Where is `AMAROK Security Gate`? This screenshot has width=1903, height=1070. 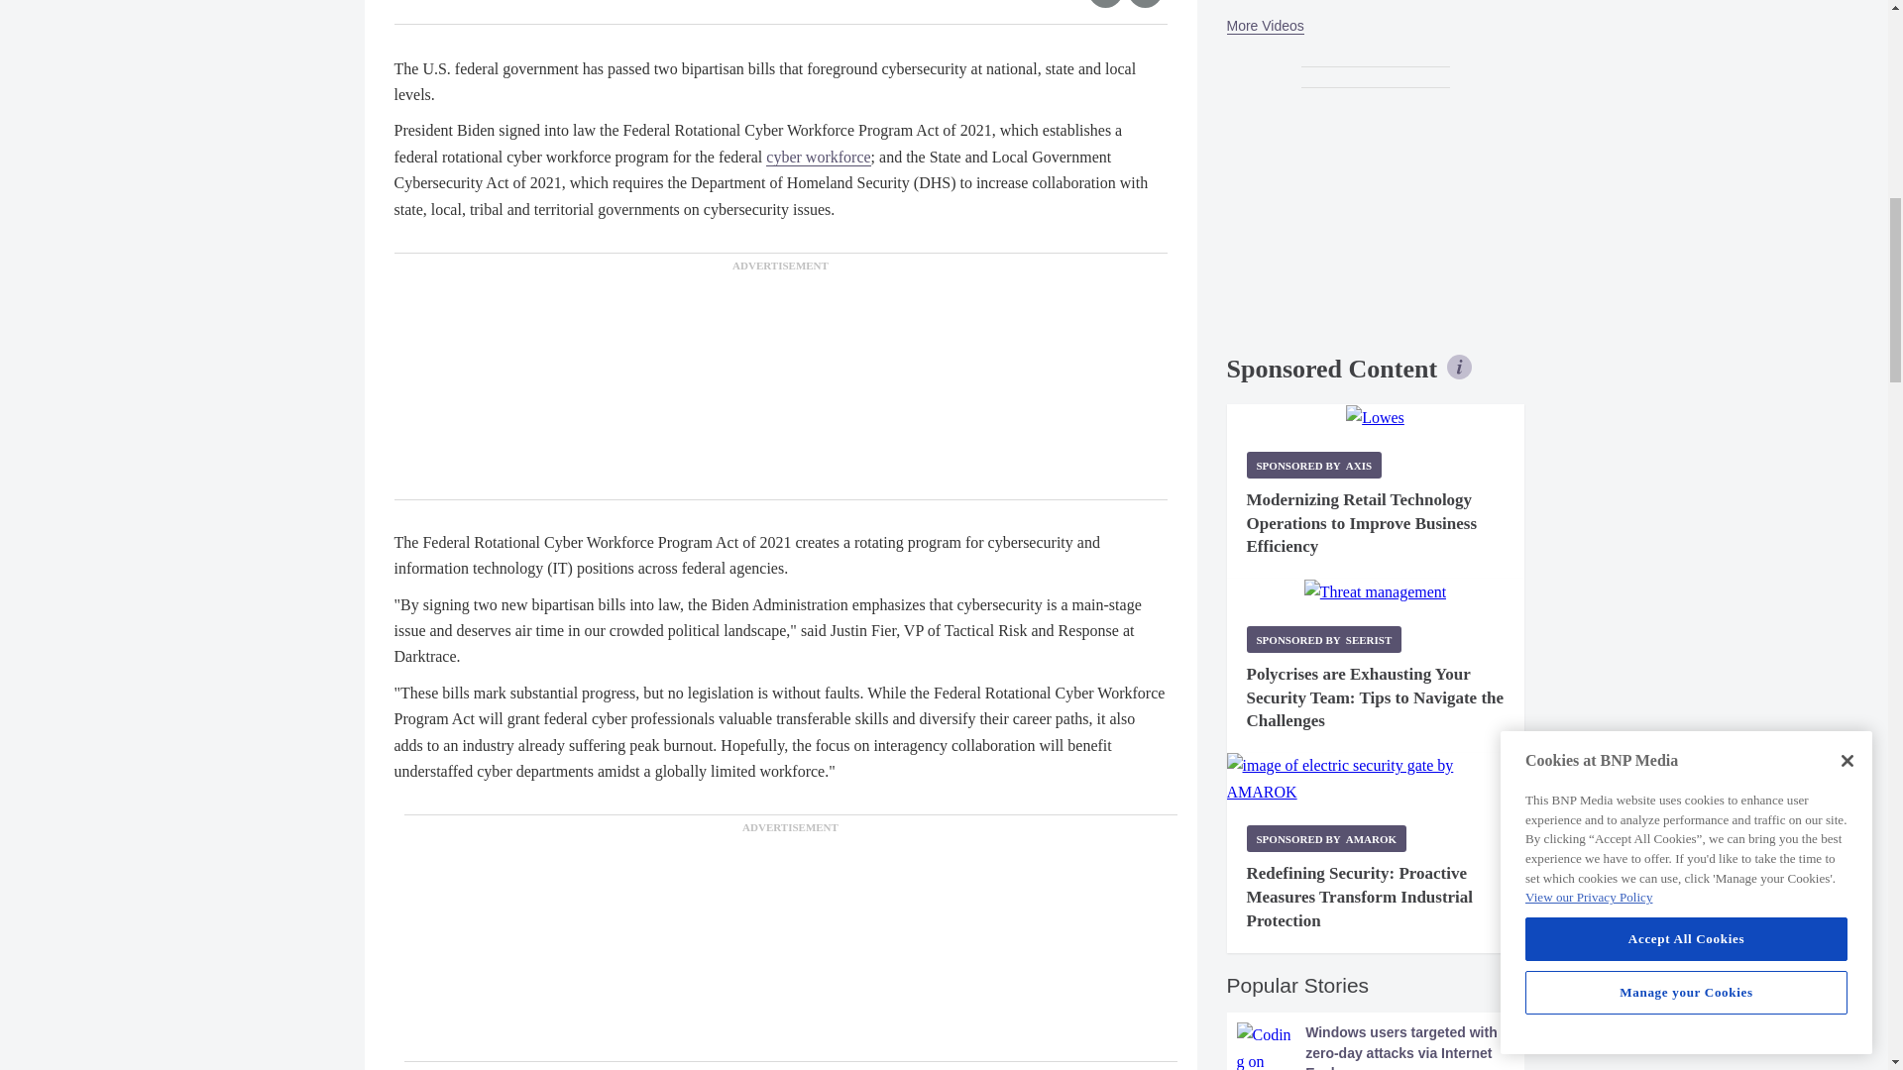
AMAROK Security Gate is located at coordinates (1376, 779).